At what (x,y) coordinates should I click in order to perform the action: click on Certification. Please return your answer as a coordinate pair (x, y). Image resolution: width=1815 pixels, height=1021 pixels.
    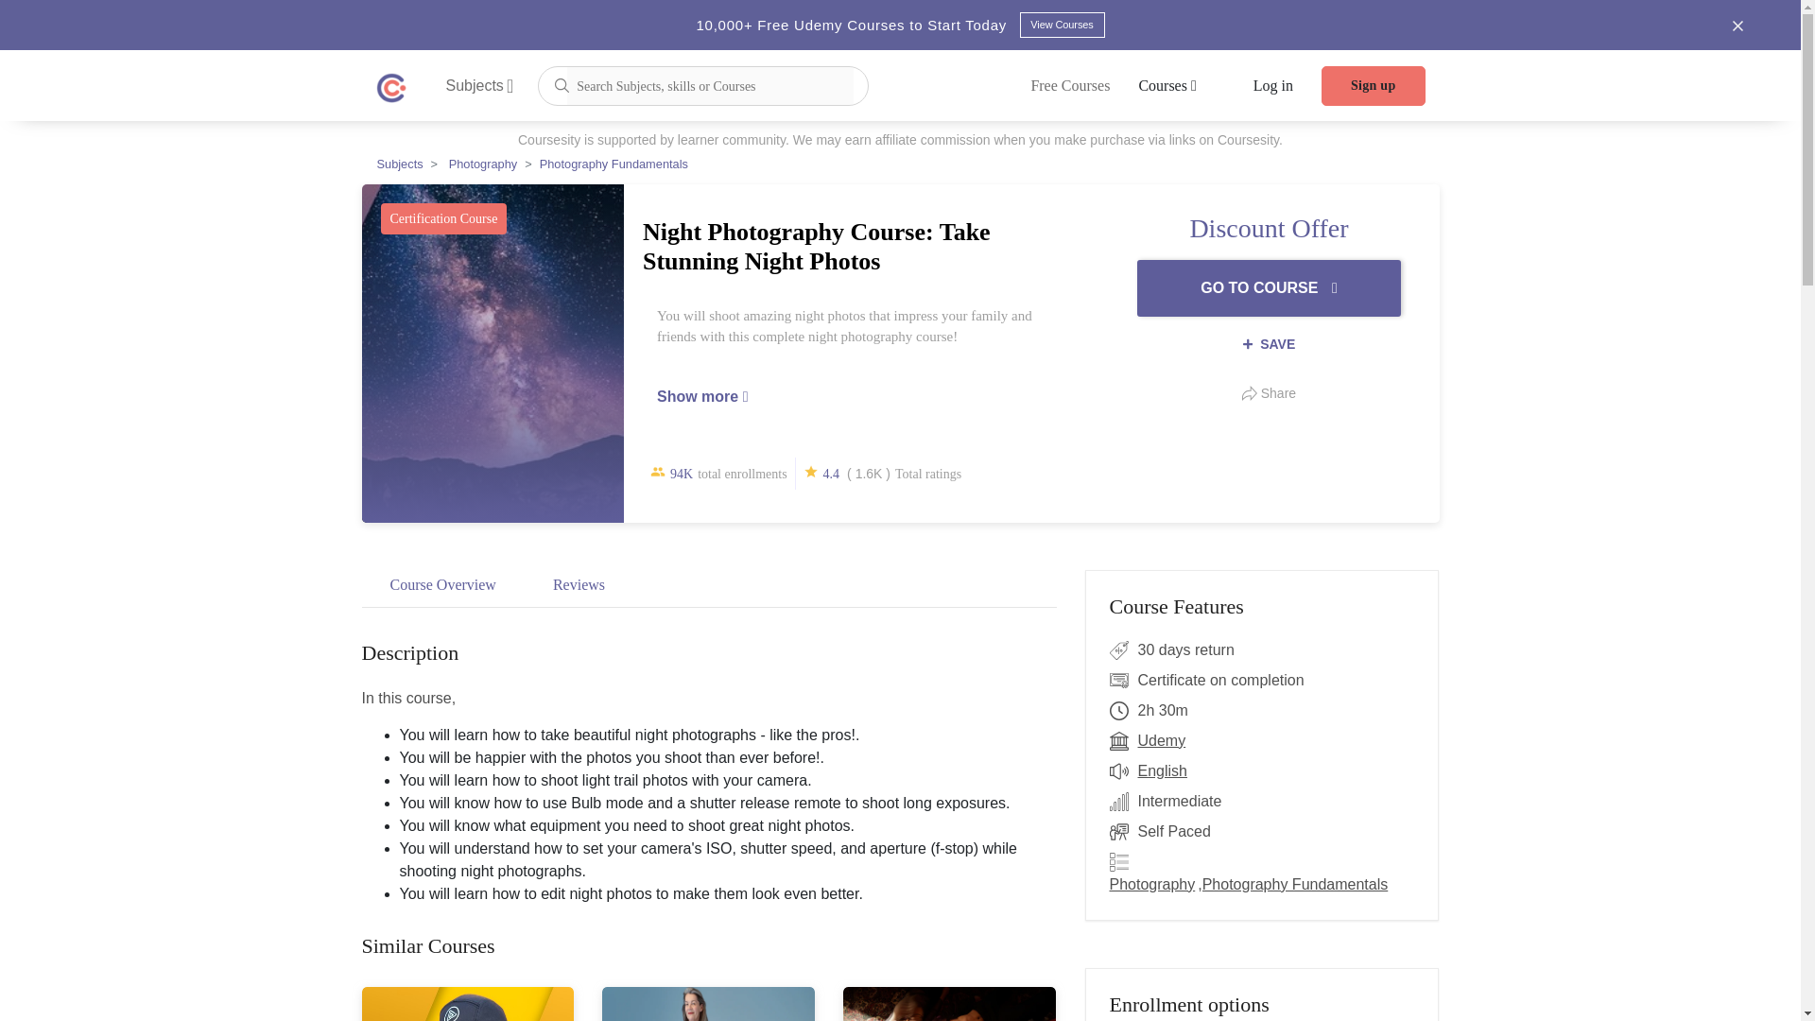
    Looking at the image, I should click on (1123, 681).